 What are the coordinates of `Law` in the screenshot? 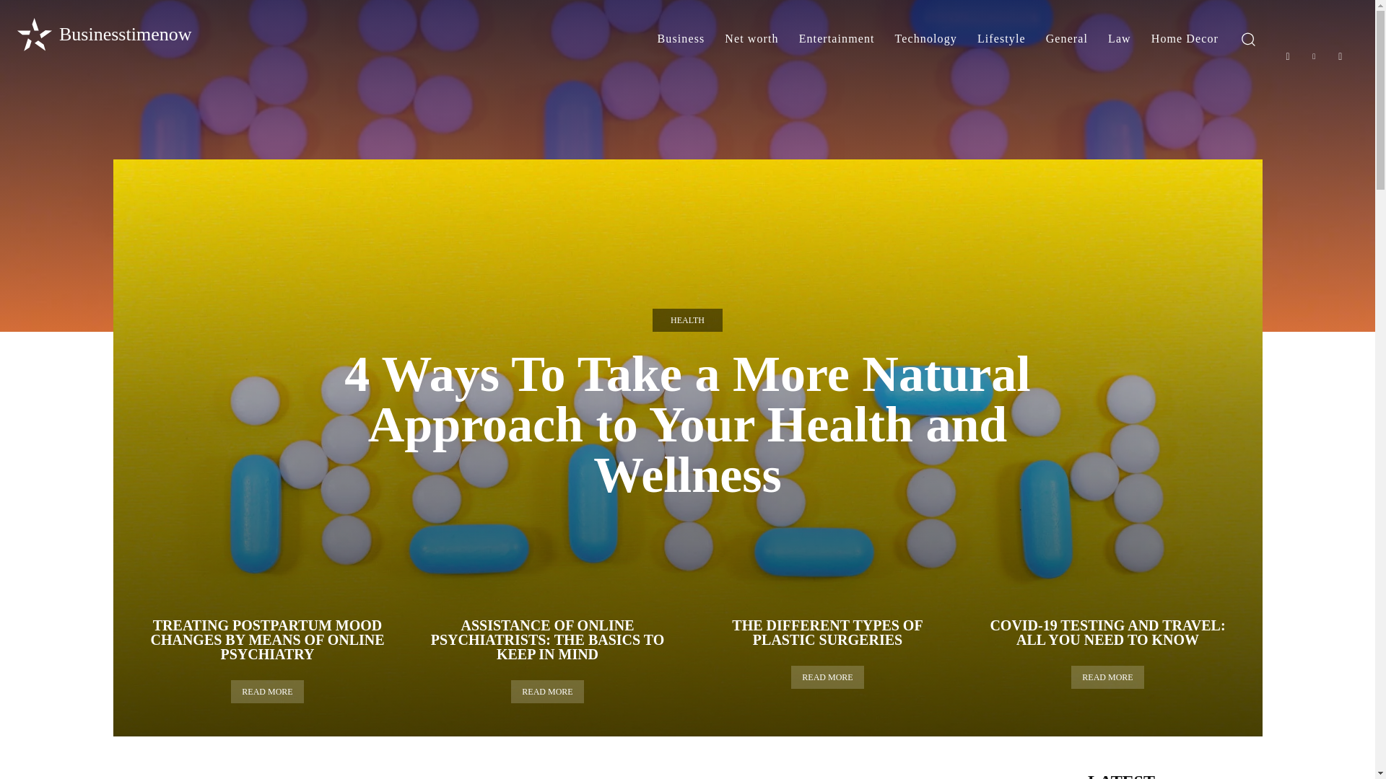 It's located at (1119, 39).